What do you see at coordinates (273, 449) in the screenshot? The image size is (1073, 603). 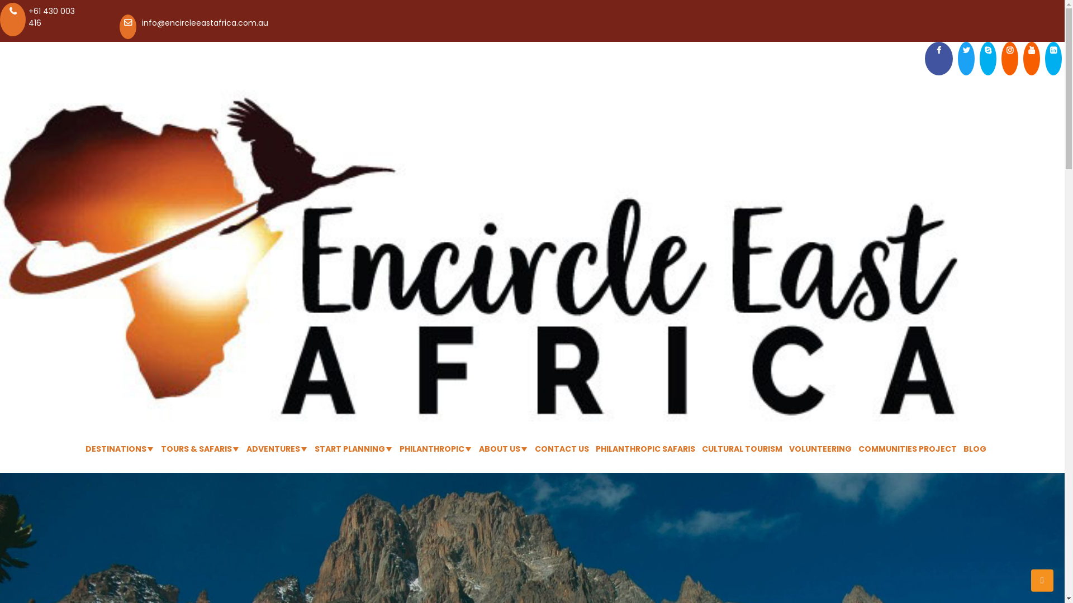 I see `ADVENTURES` at bounding box center [273, 449].